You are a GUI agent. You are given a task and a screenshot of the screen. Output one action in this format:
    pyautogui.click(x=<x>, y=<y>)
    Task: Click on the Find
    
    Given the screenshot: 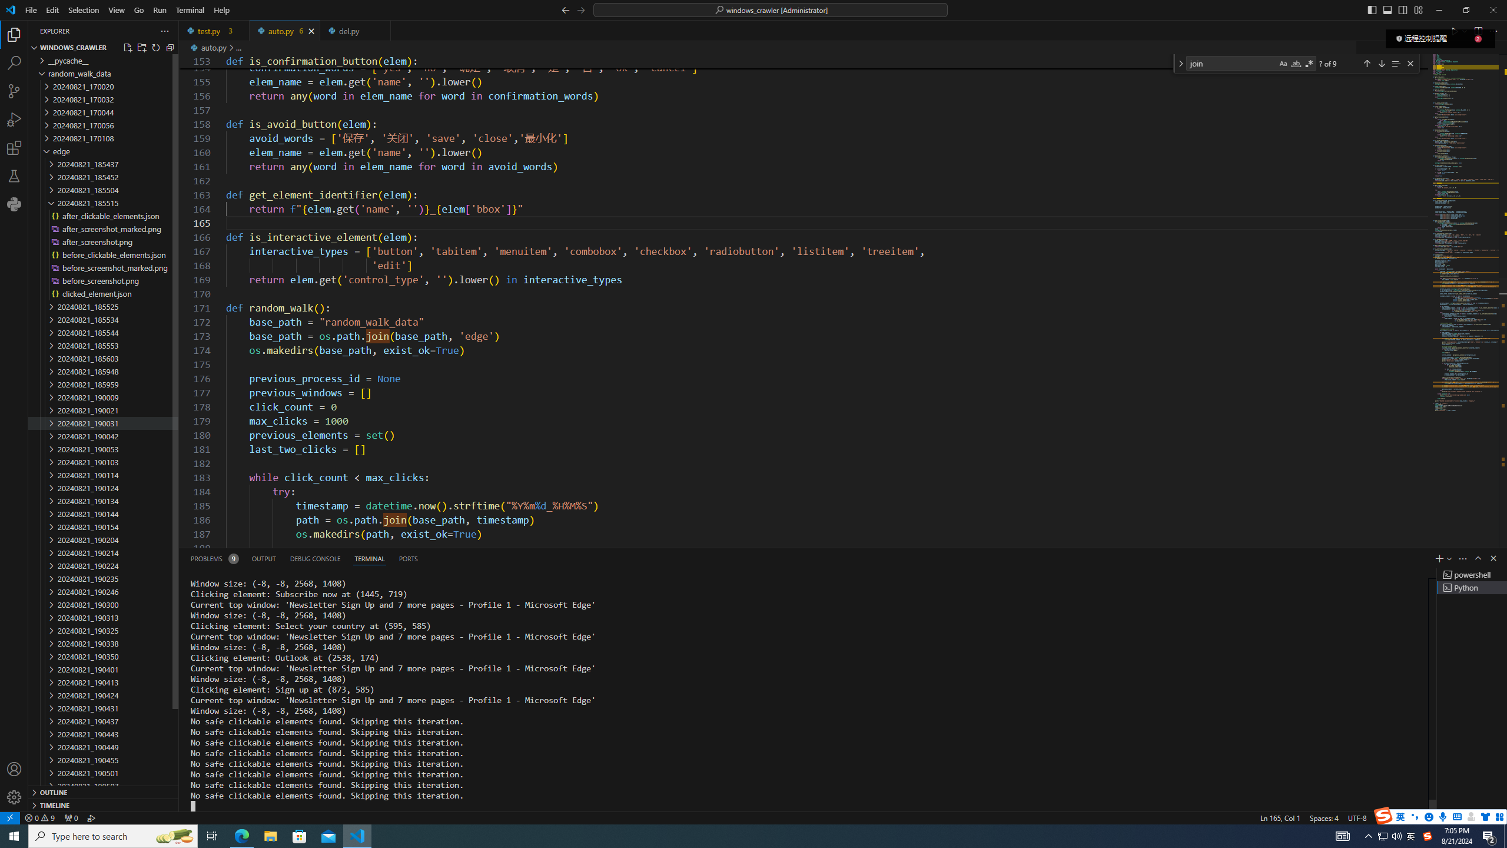 What is the action you would take?
    pyautogui.click(x=1232, y=64)
    